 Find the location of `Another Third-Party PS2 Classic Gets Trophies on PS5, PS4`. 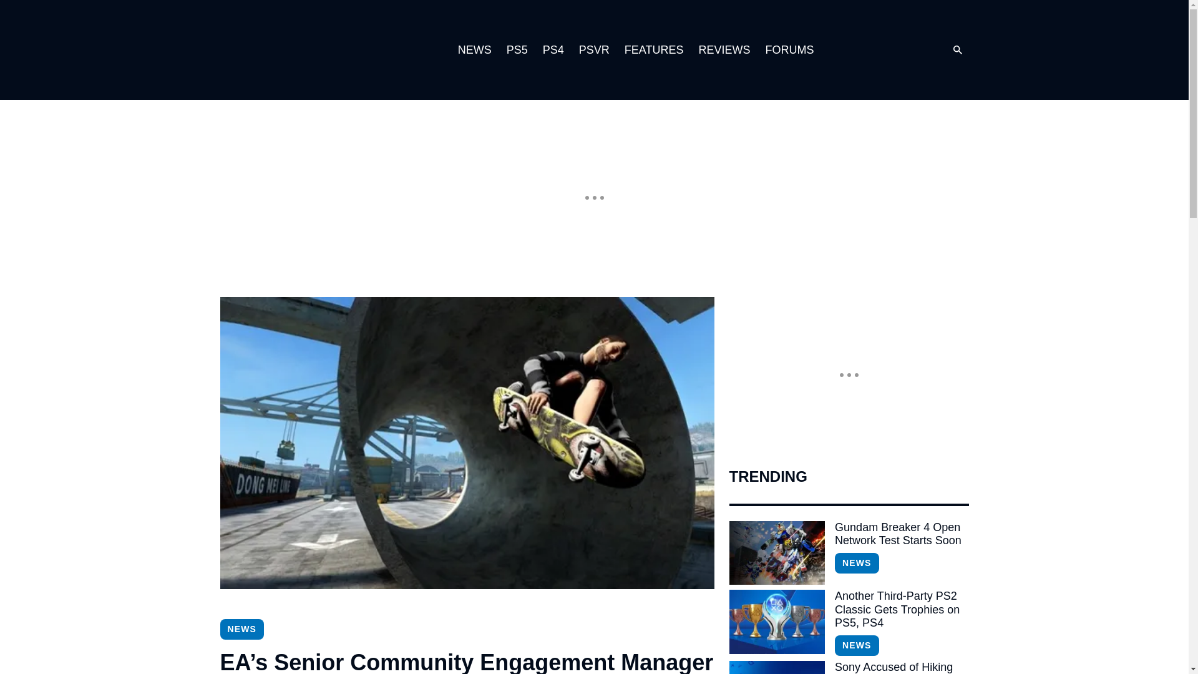

Another Third-Party PS2 Classic Gets Trophies on PS5, PS4 is located at coordinates (901, 610).